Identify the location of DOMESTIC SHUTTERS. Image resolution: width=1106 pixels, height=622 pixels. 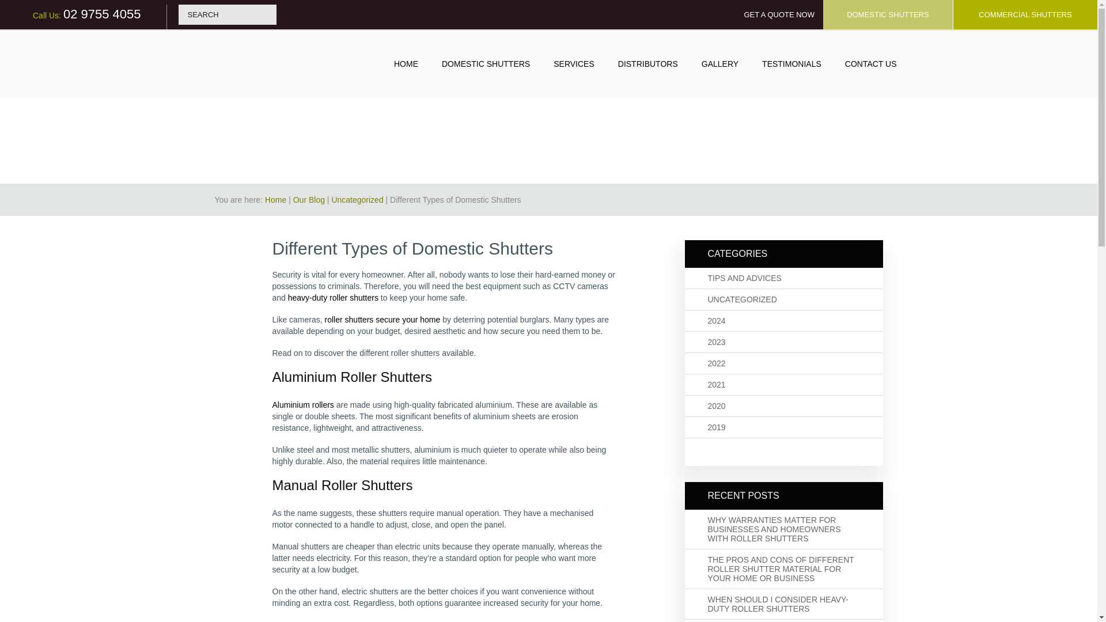
(486, 63).